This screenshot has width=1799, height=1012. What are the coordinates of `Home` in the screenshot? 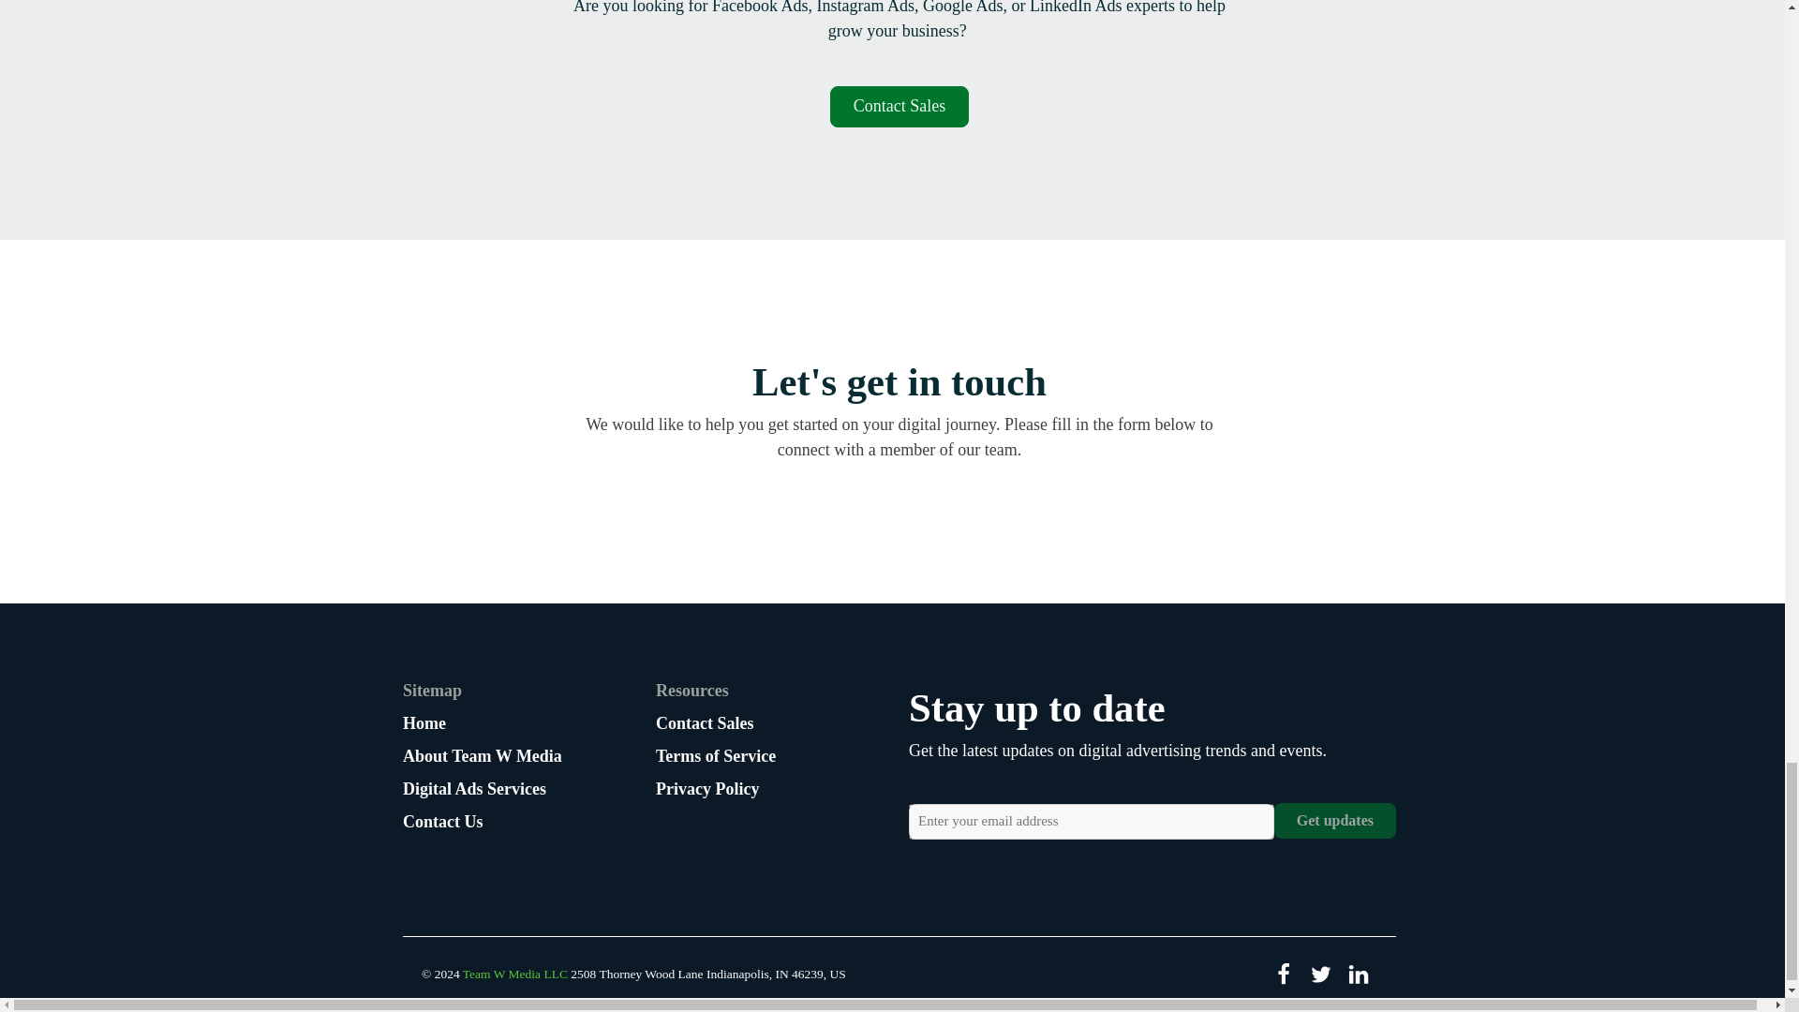 It's located at (482, 723).